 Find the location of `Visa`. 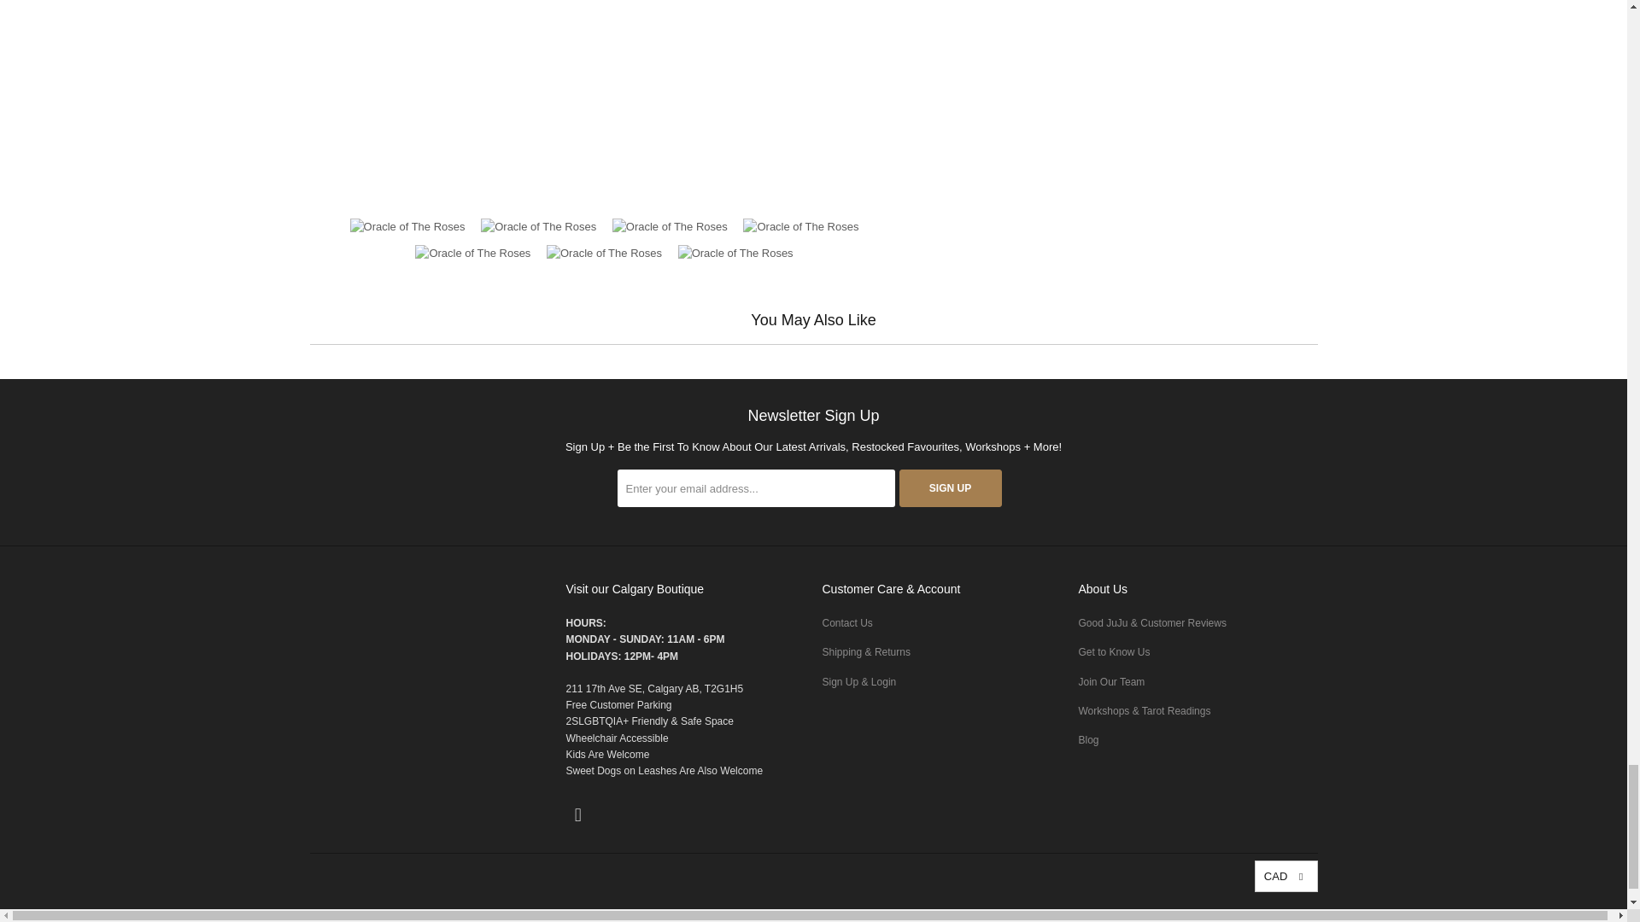

Visa is located at coordinates (1296, 915).